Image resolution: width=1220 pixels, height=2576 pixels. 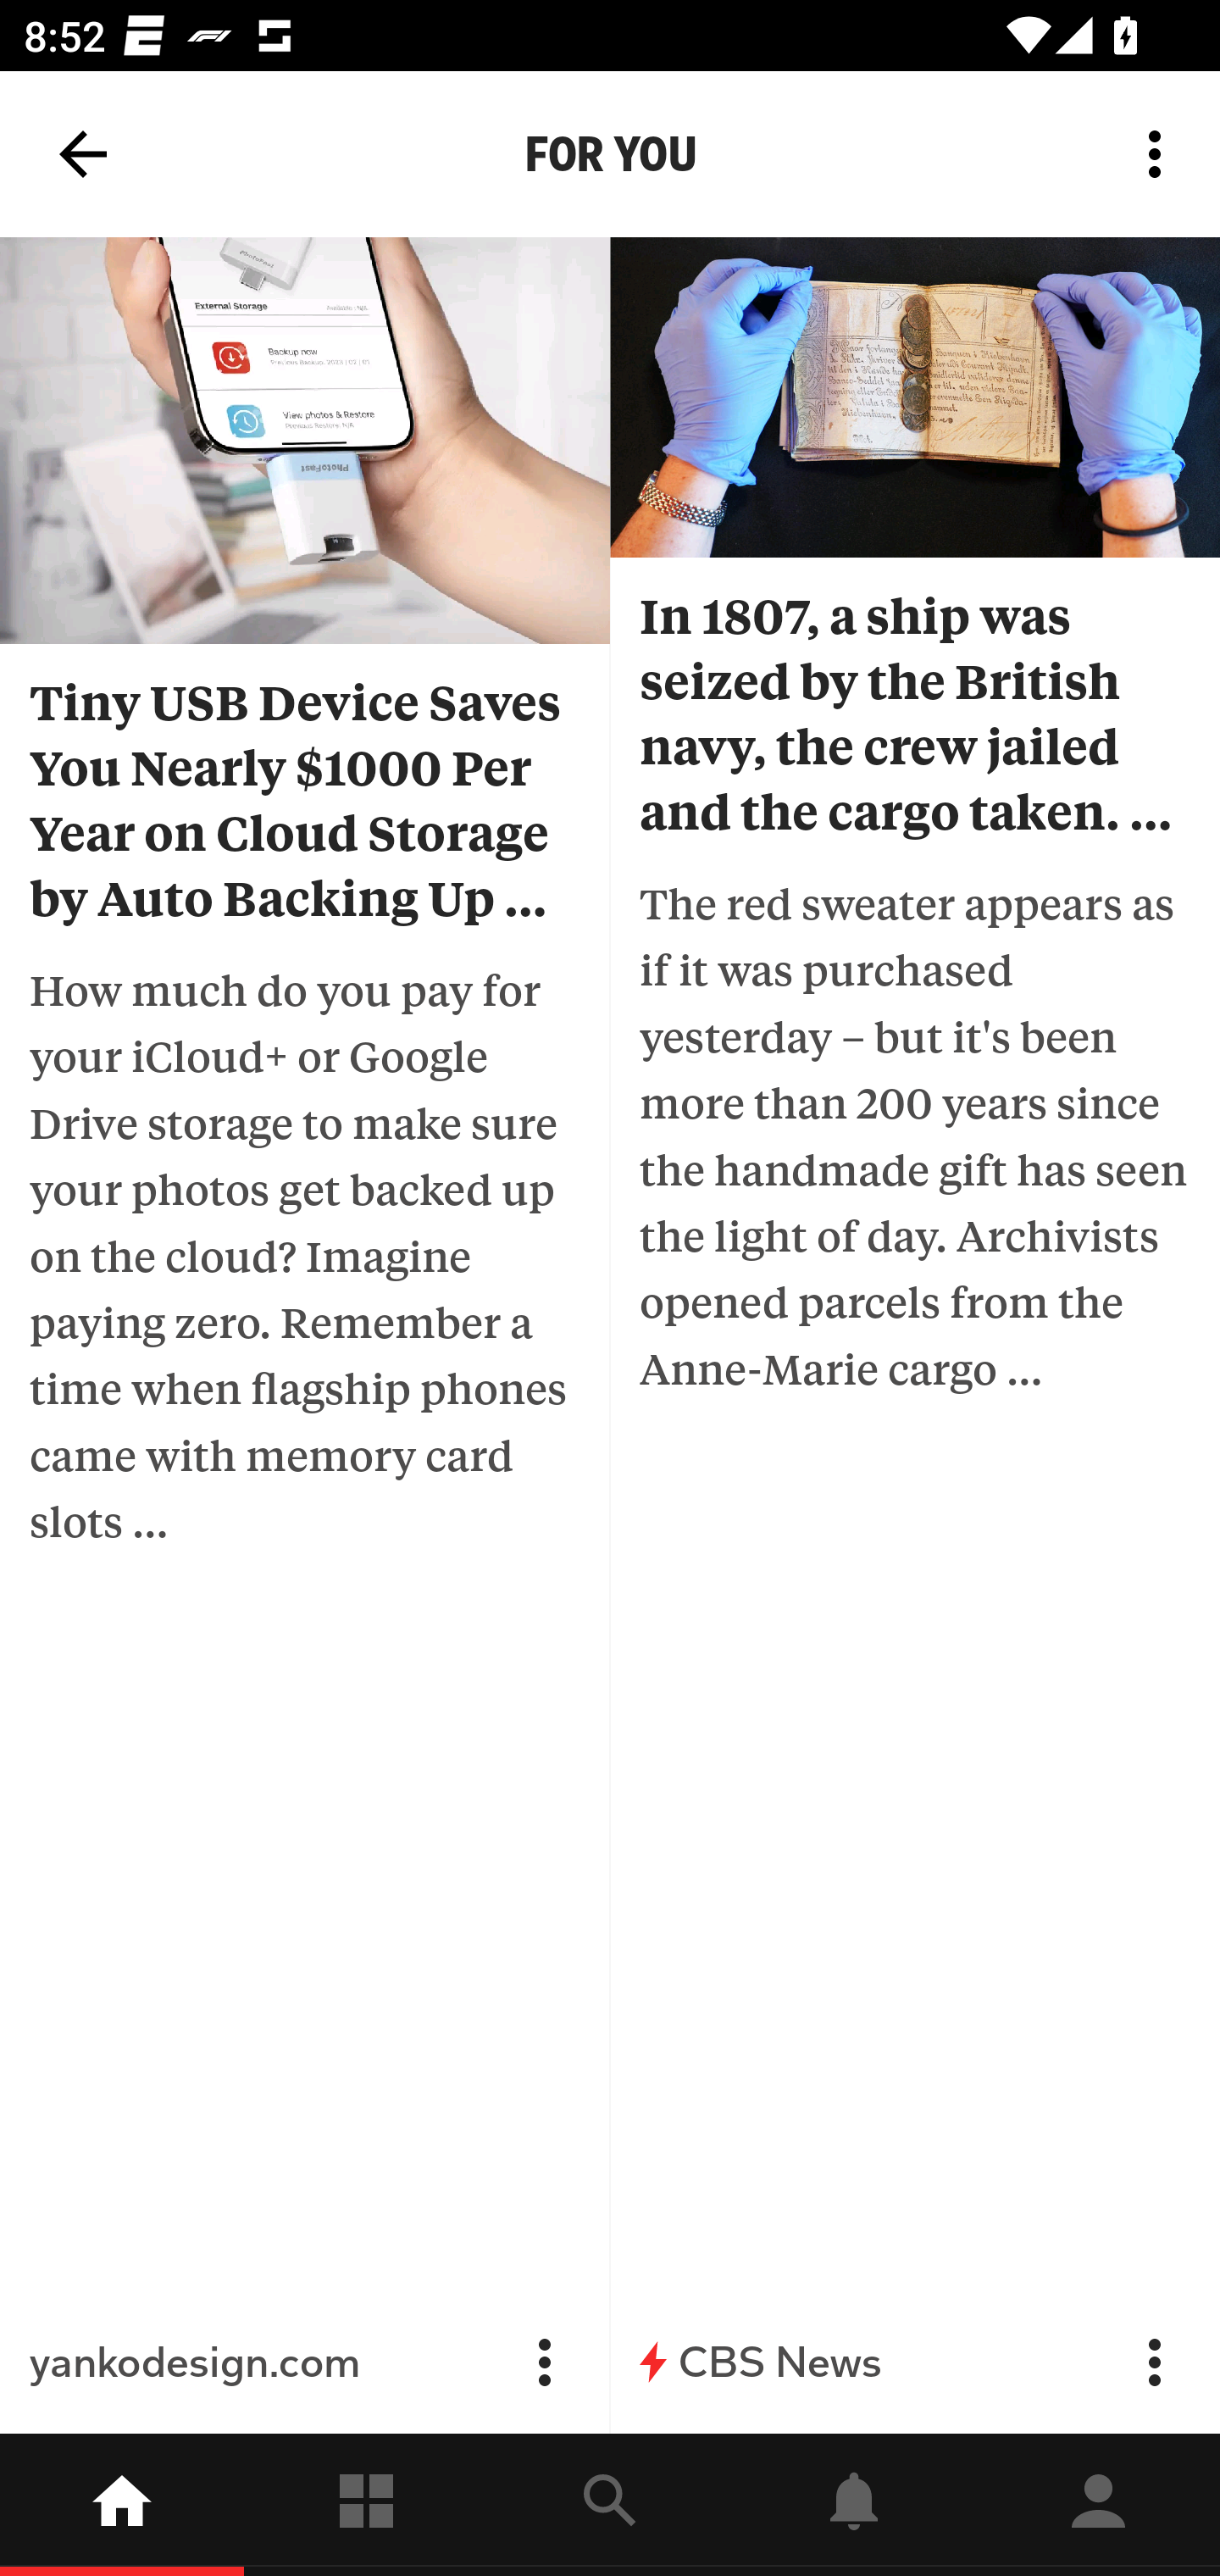 What do you see at coordinates (122, 2505) in the screenshot?
I see `home` at bounding box center [122, 2505].